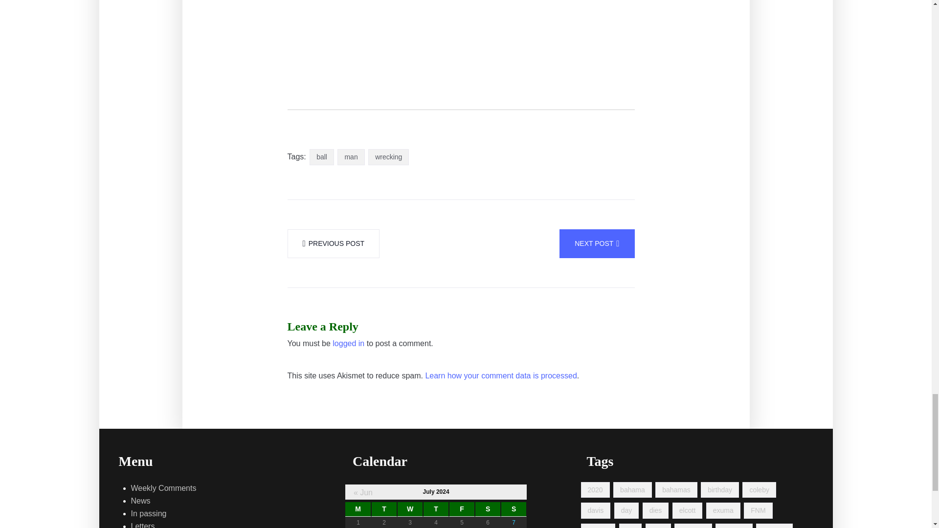 The image size is (939, 528). I want to click on Weekly Comments, so click(163, 488).